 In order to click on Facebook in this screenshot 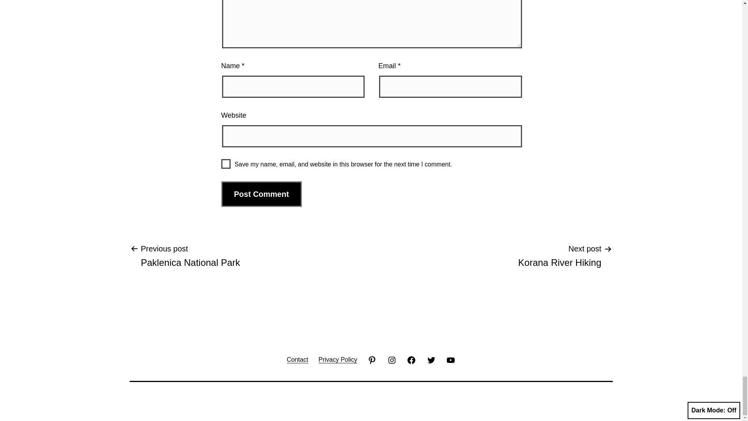, I will do `click(392, 359)`.